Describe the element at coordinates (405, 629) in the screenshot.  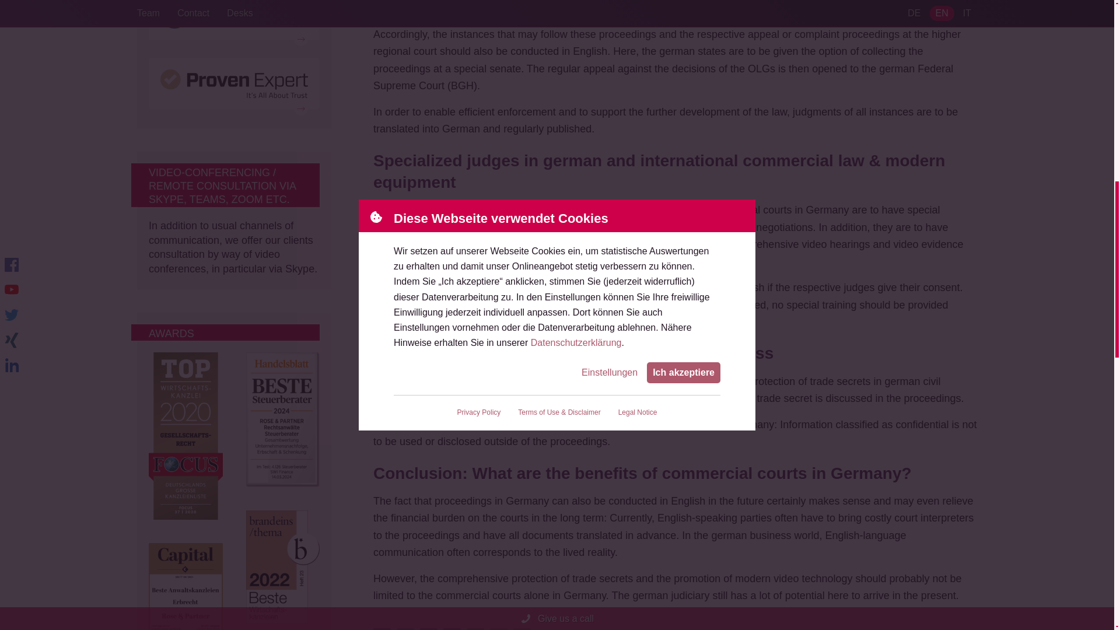
I see `Bei Twitter teilen` at that location.